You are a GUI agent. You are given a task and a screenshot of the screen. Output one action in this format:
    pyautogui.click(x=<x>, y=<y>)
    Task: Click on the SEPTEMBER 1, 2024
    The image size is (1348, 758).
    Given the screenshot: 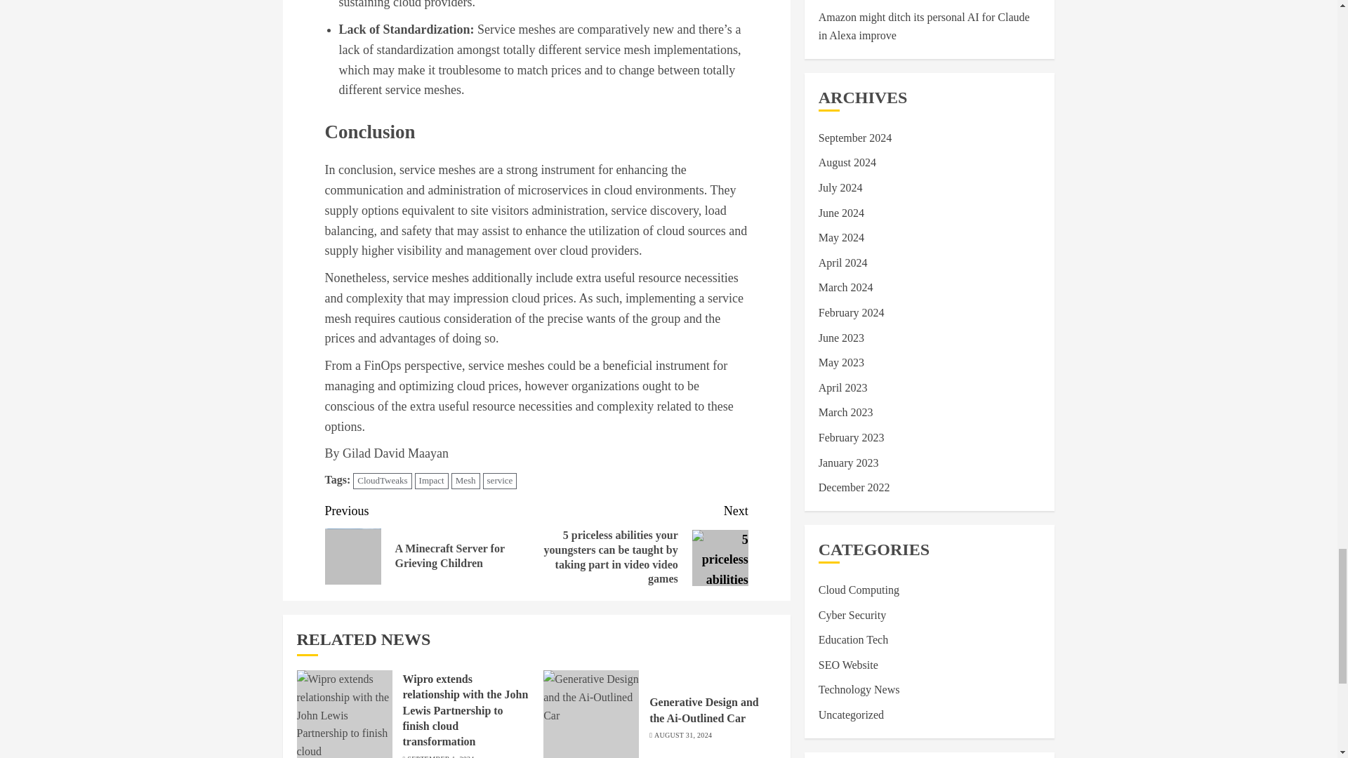 What is the action you would take?
    pyautogui.click(x=440, y=756)
    